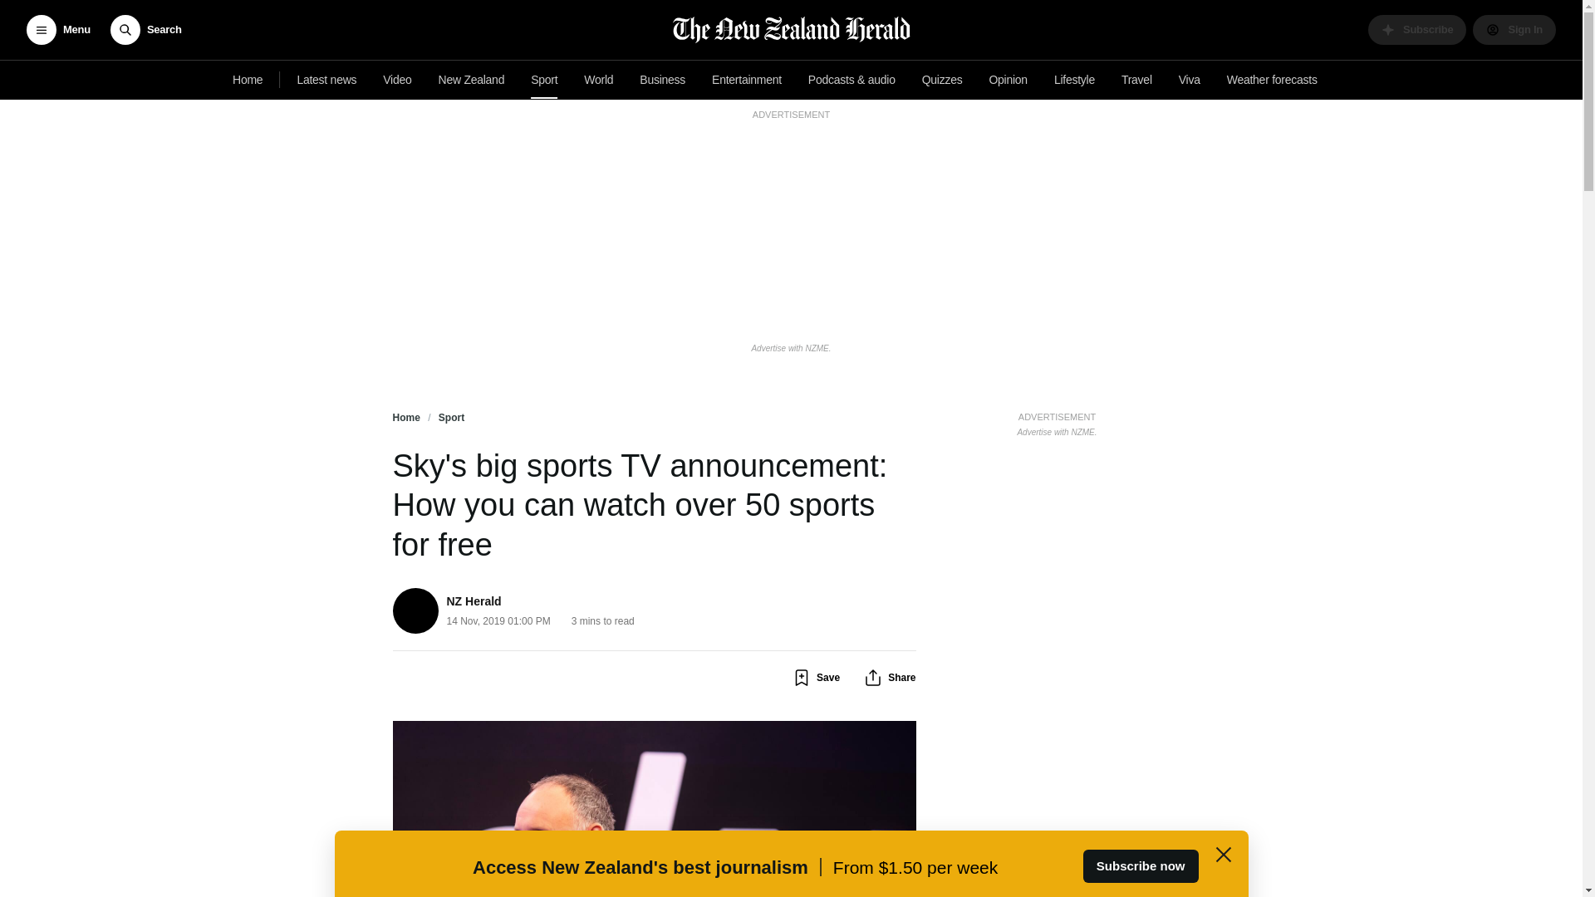 Image resolution: width=1595 pixels, height=897 pixels. Describe the element at coordinates (1190, 80) in the screenshot. I see `Viva` at that location.